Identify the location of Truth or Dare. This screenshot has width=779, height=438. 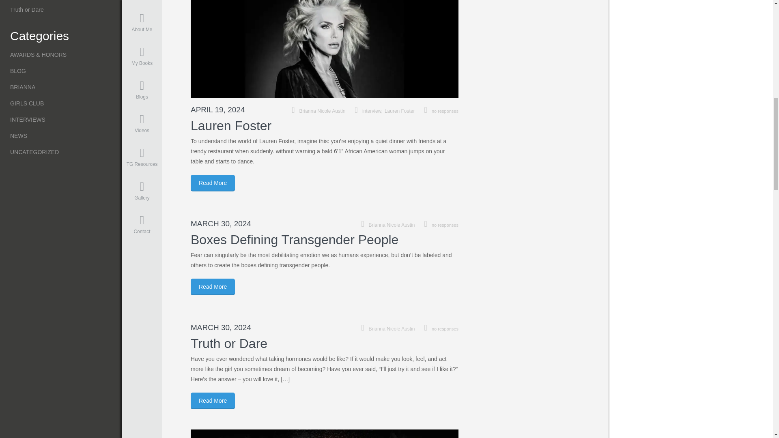
(229, 344).